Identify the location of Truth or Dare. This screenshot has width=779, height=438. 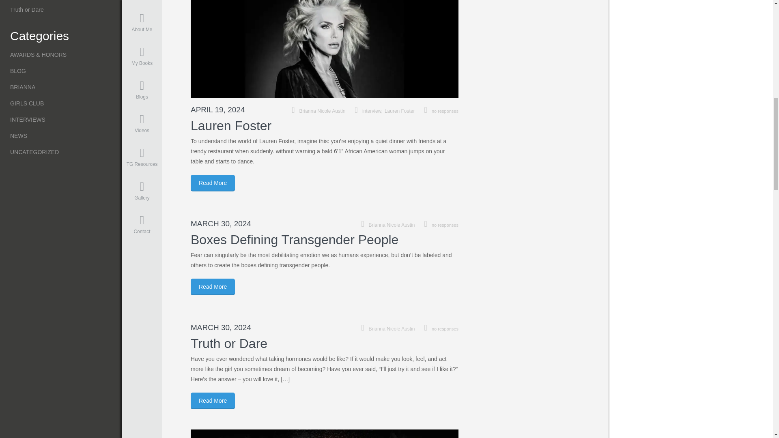
(229, 344).